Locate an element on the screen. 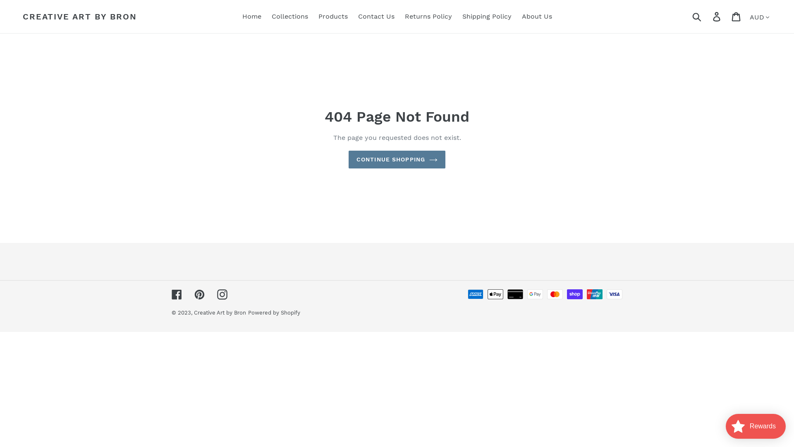 This screenshot has width=794, height=447. Cart is located at coordinates (737, 17).